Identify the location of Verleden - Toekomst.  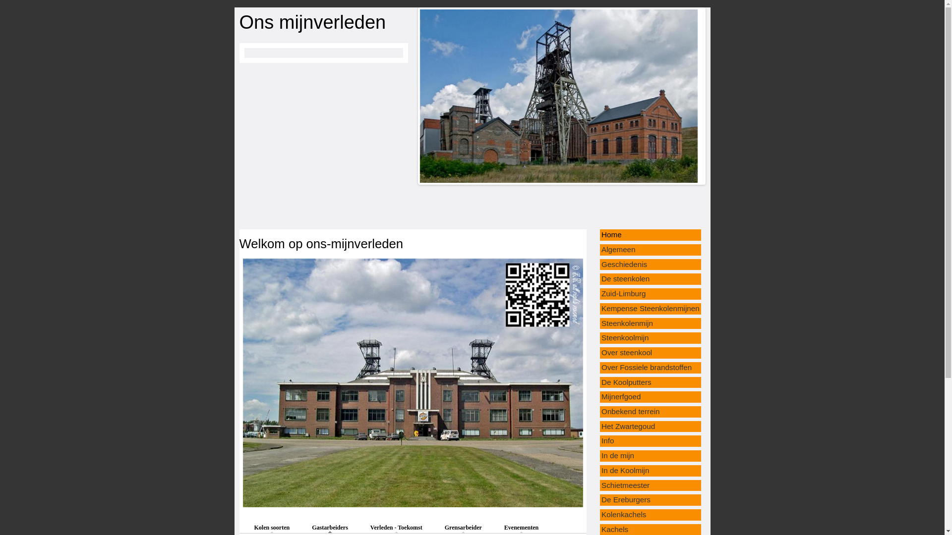
(397, 528).